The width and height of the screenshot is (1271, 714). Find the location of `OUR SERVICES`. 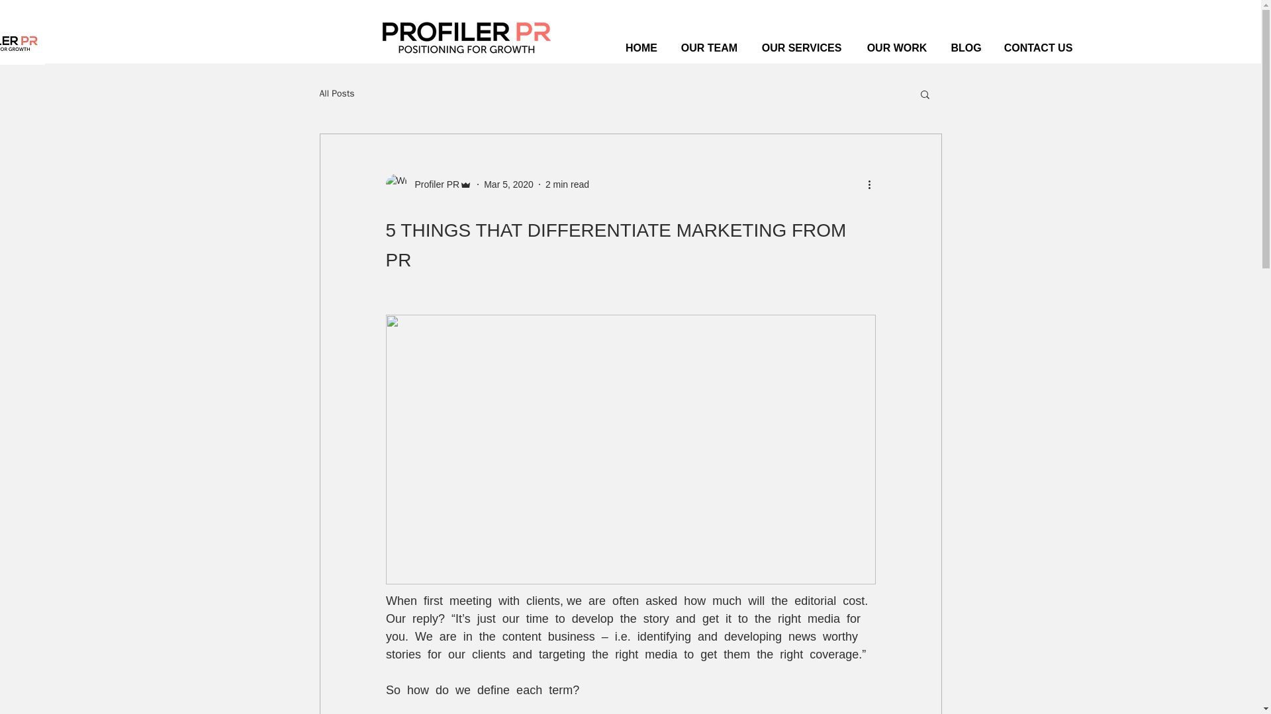

OUR SERVICES is located at coordinates (801, 46).